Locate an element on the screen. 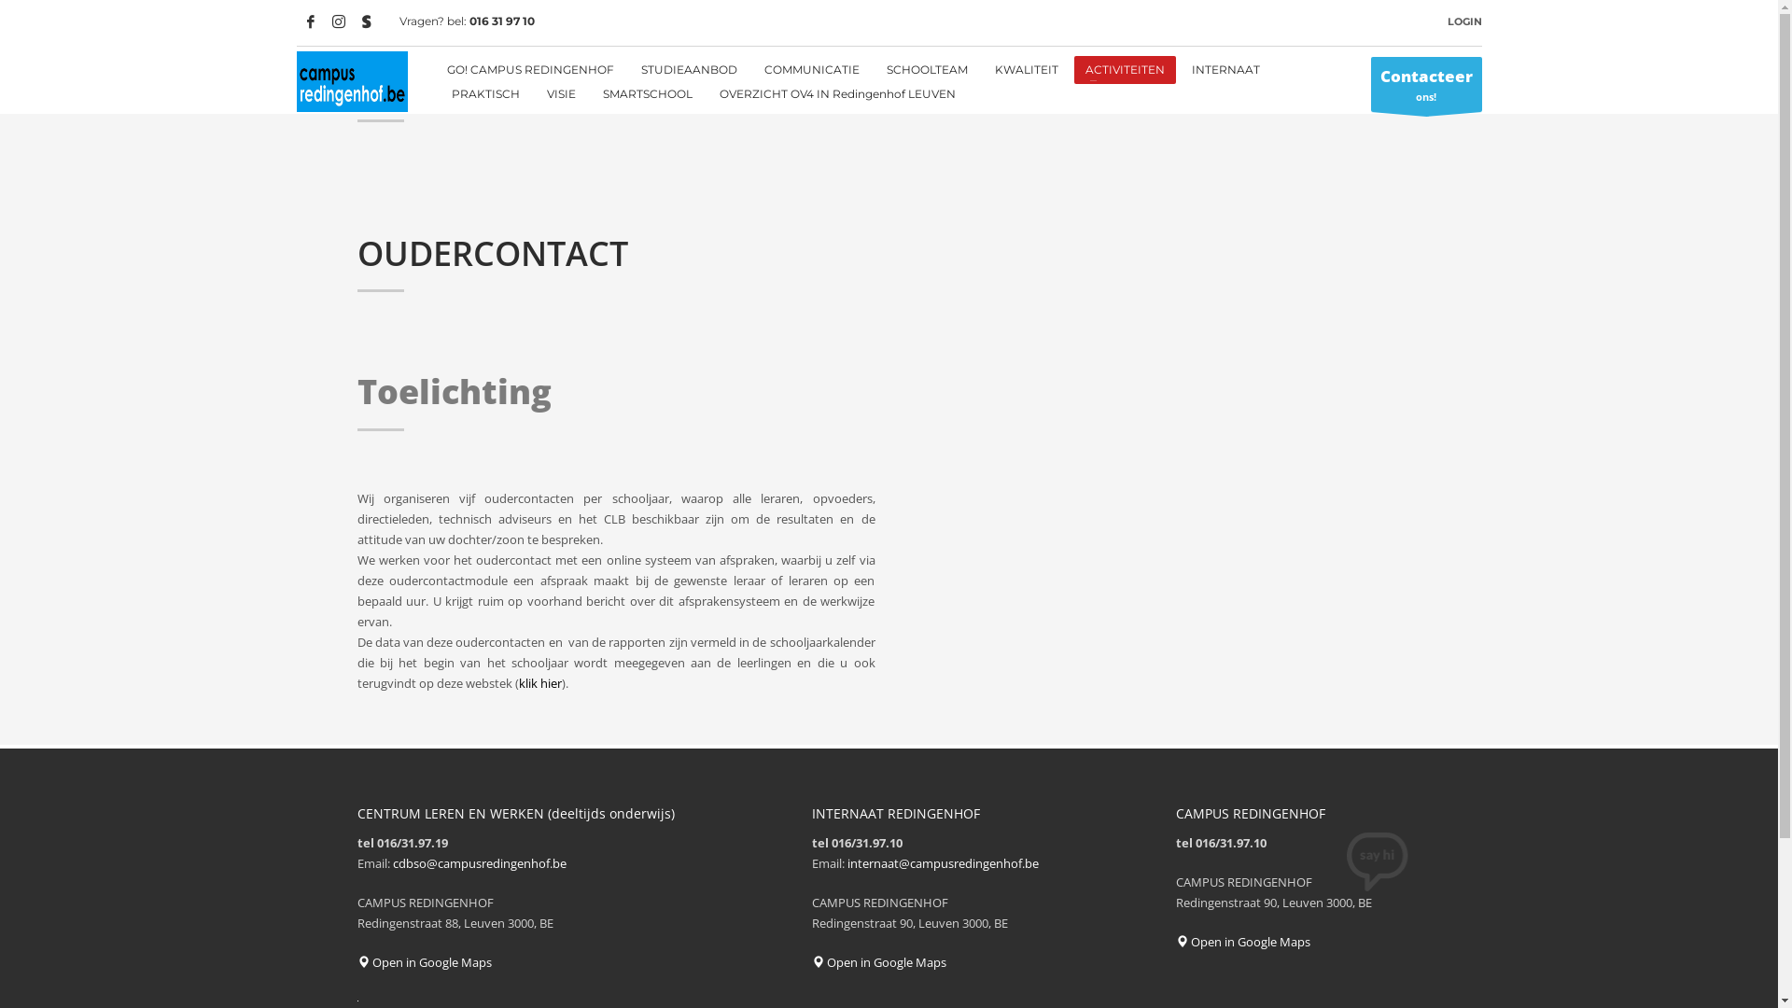 This screenshot has width=1792, height=1008. SiteLock is located at coordinates (357, 1001).